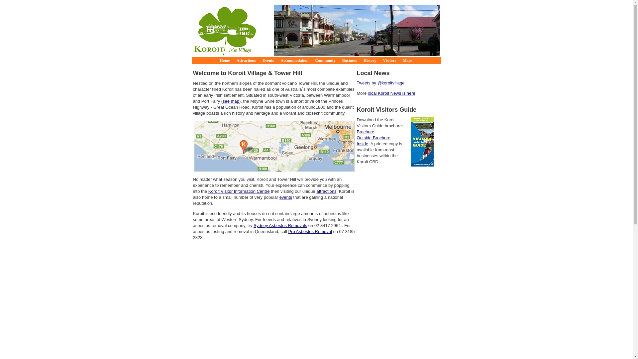 The width and height of the screenshot is (638, 359). What do you see at coordinates (239, 191) in the screenshot?
I see `Koroit Visitor Information Centre` at bounding box center [239, 191].